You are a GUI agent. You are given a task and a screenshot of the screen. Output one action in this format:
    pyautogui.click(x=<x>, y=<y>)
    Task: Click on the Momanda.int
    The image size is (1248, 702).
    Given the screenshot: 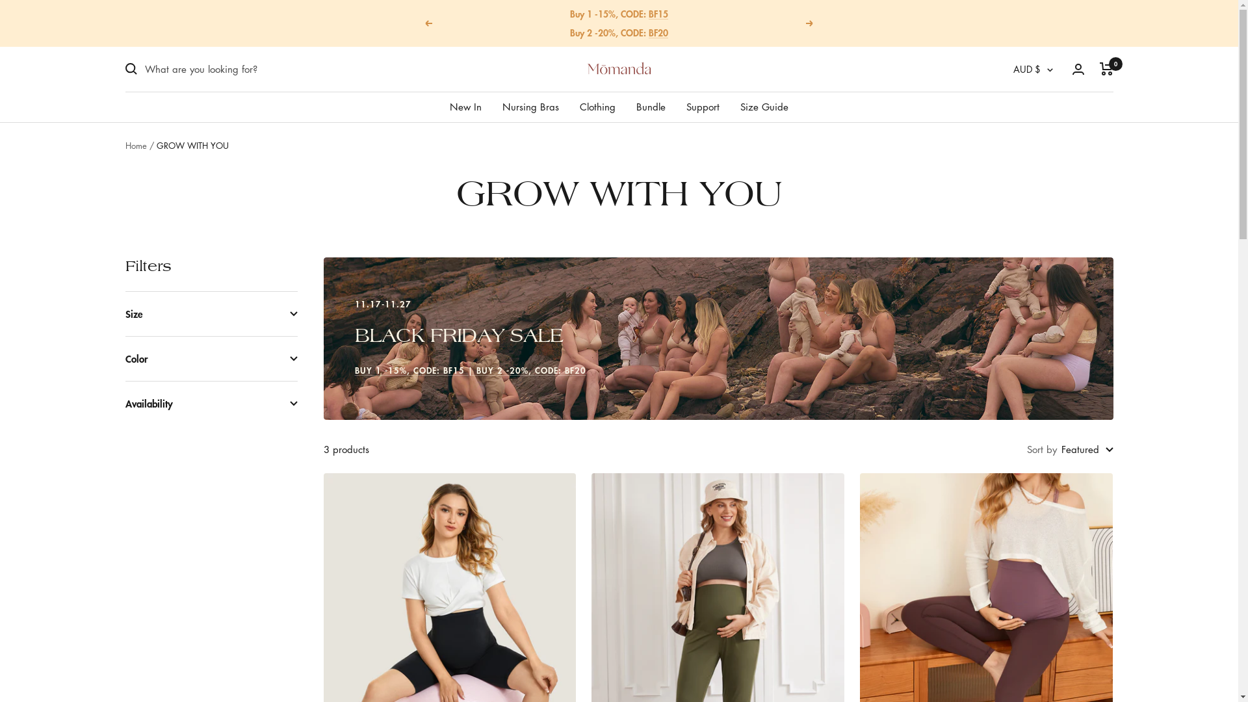 What is the action you would take?
    pyautogui.click(x=619, y=69)
    